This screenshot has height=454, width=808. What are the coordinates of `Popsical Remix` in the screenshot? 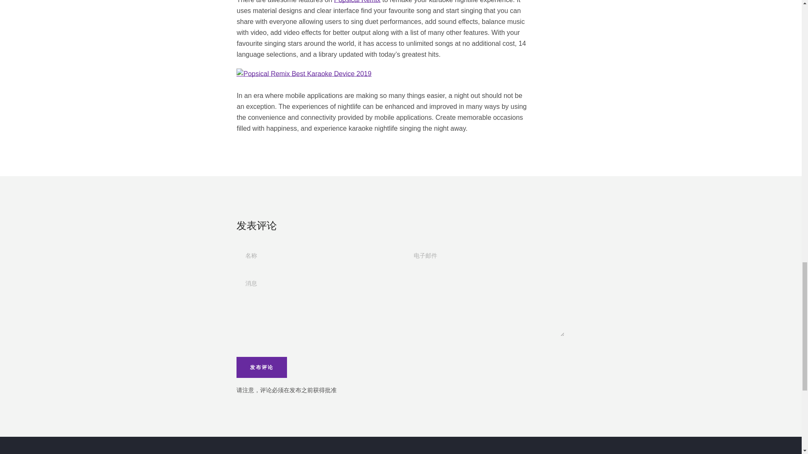 It's located at (357, 2).